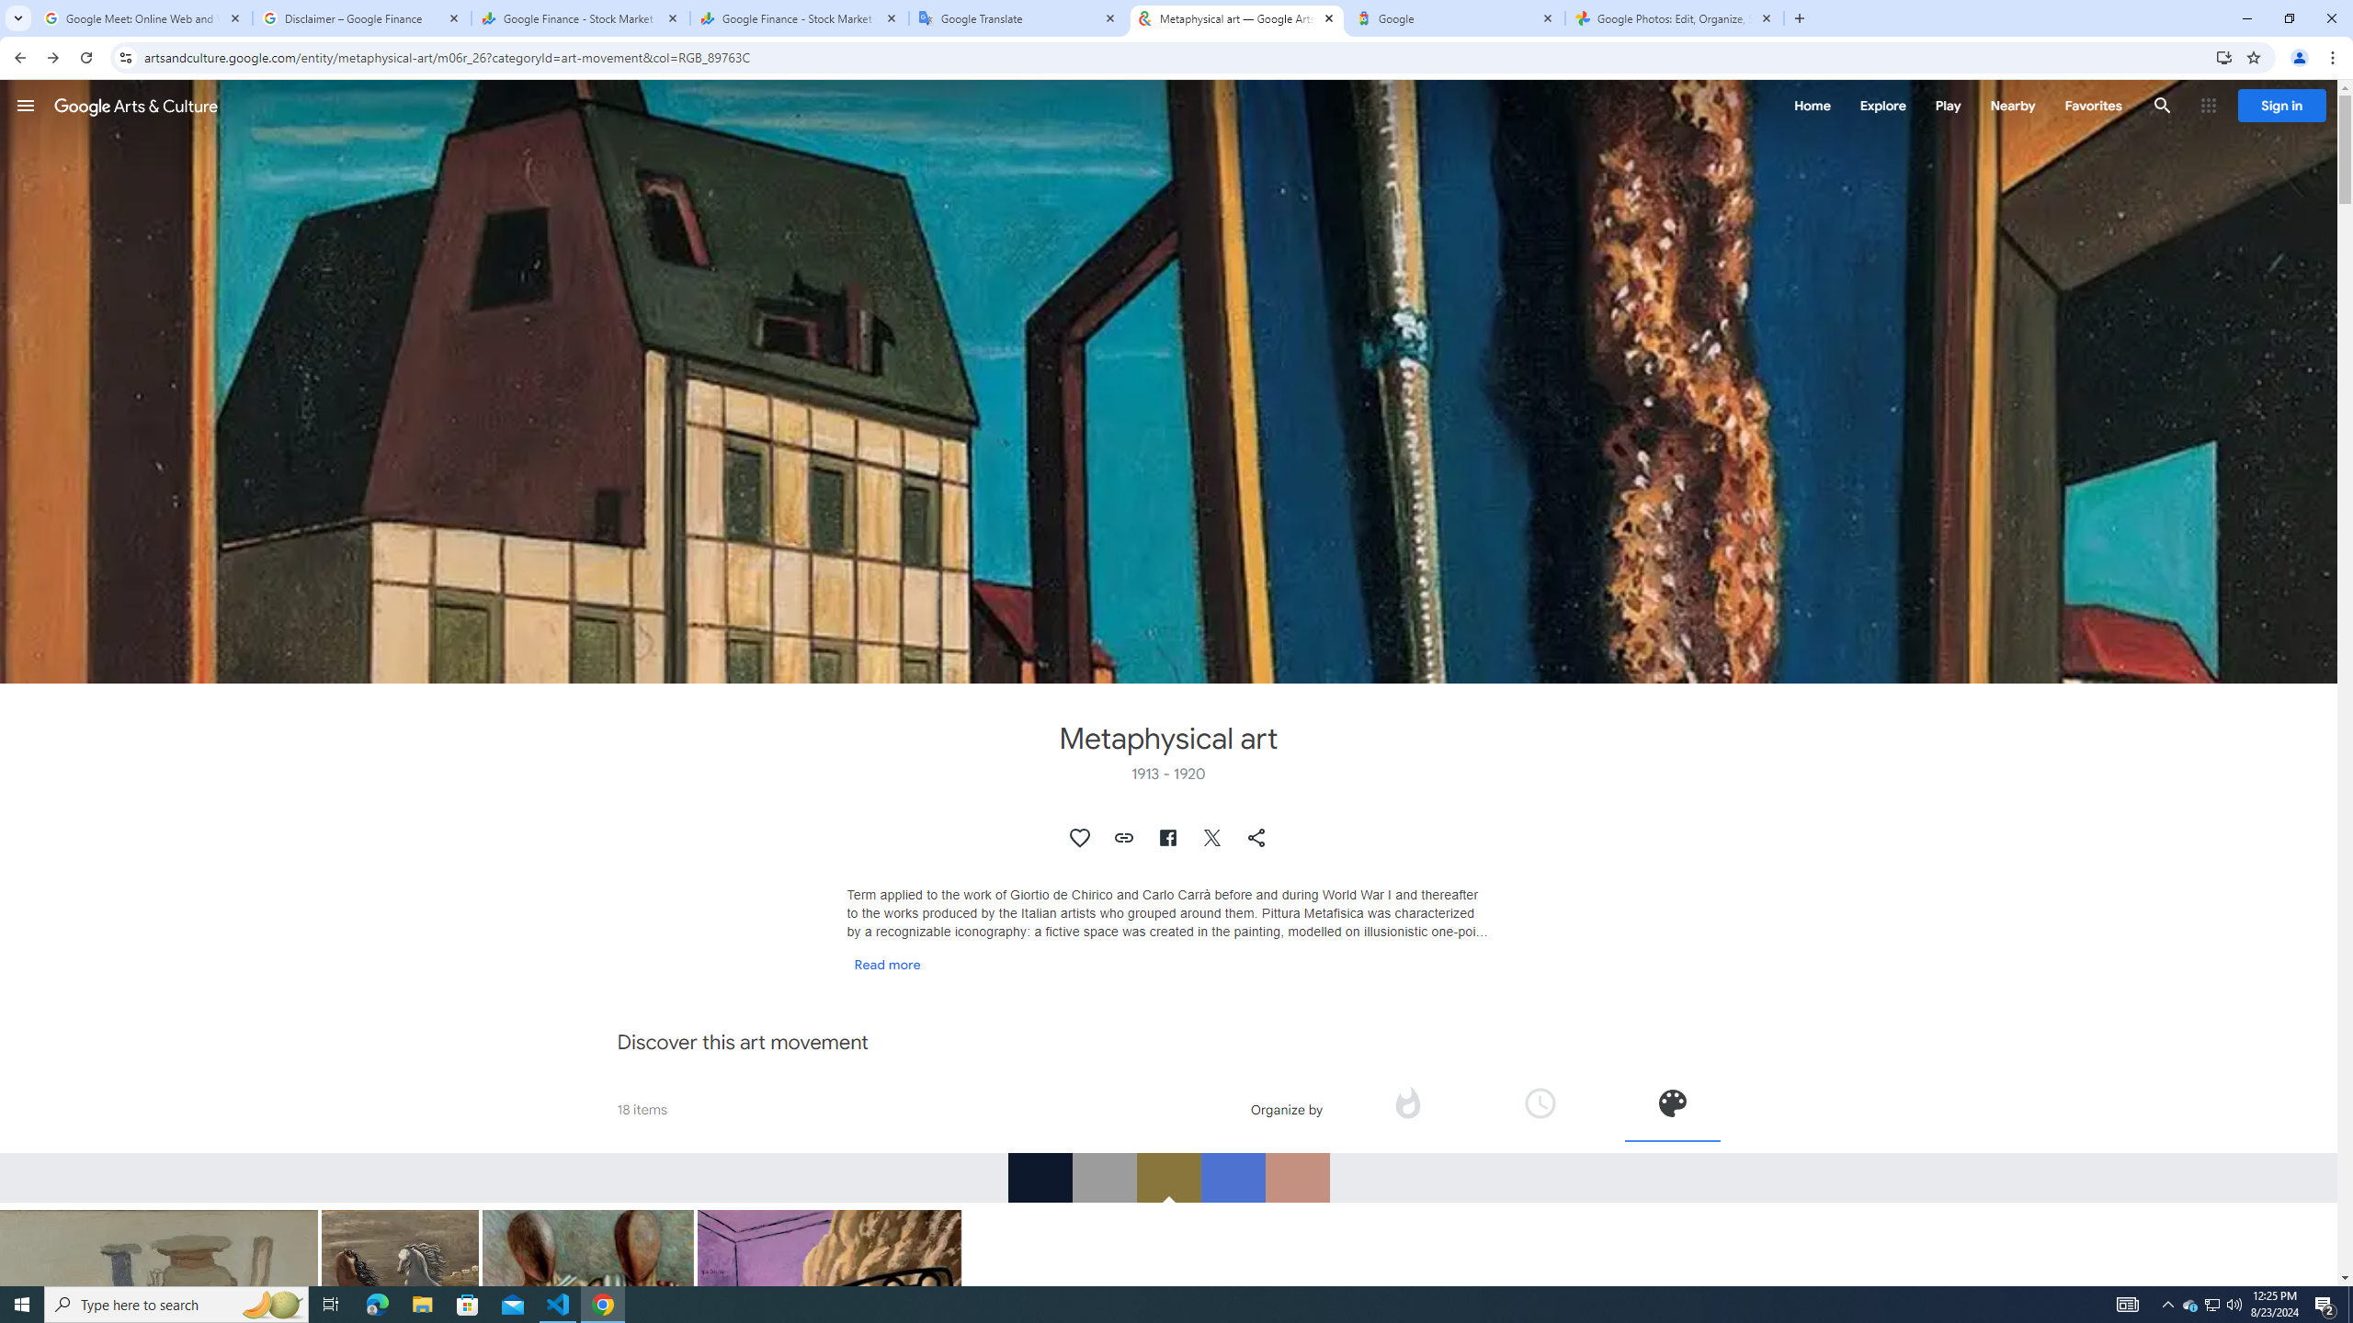 The height and width of the screenshot is (1323, 2353). Describe the element at coordinates (1018, 18) in the screenshot. I see `Google Translate` at that location.